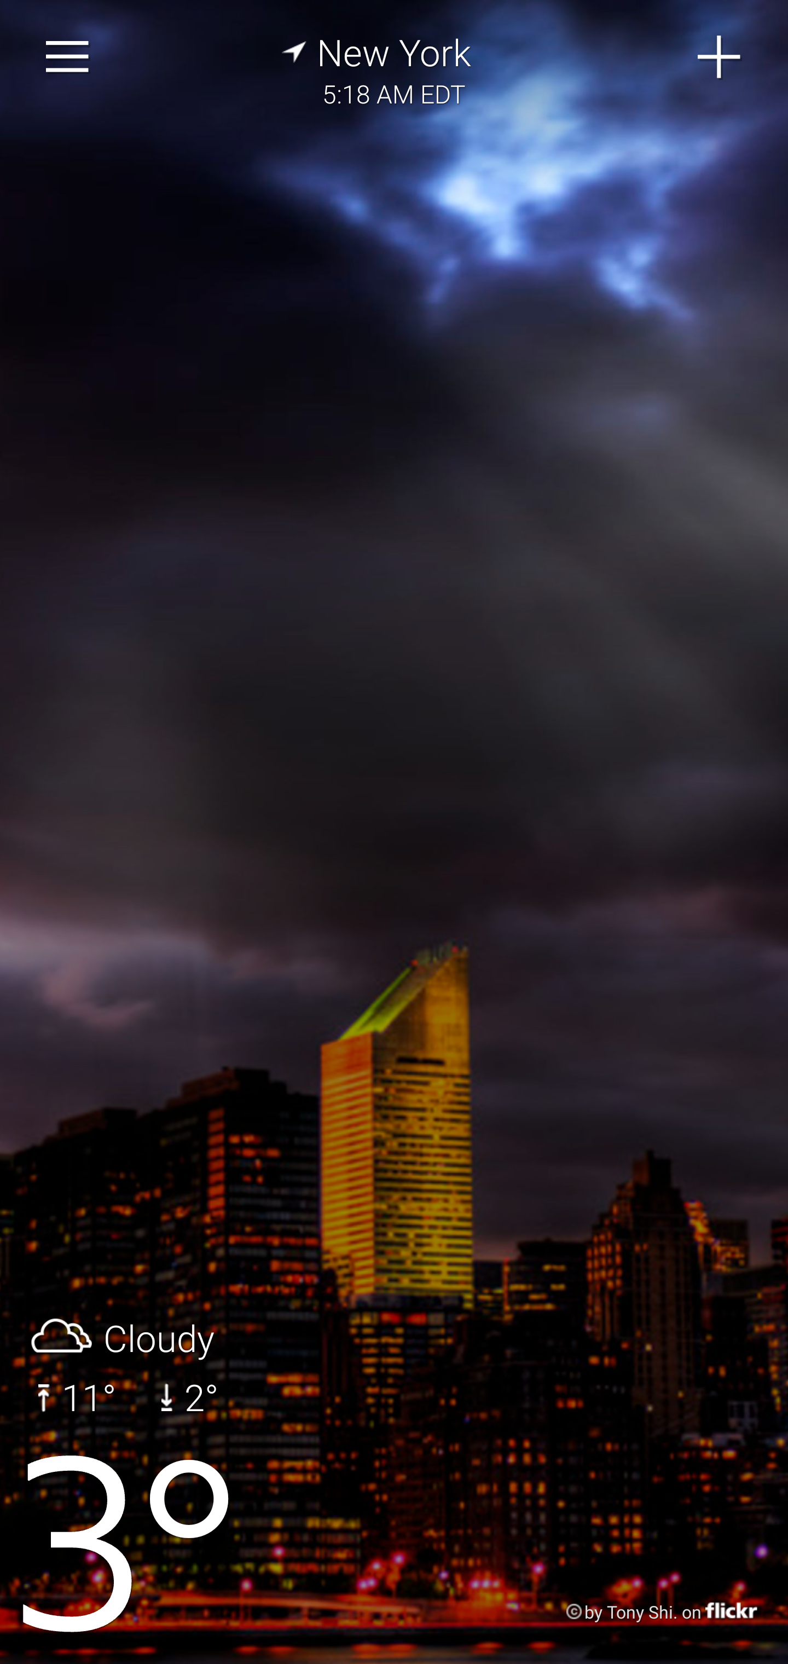 The width and height of the screenshot is (788, 1664). Describe the element at coordinates (68, 57) in the screenshot. I see `Sidebar` at that location.